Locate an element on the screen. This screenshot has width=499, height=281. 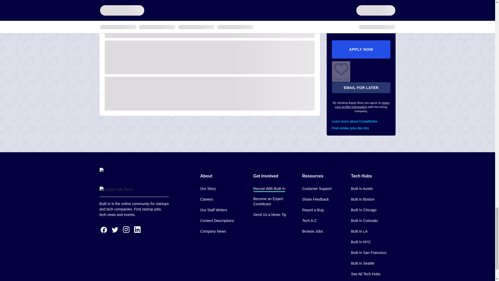
Recruit With Built In is located at coordinates (269, 189).